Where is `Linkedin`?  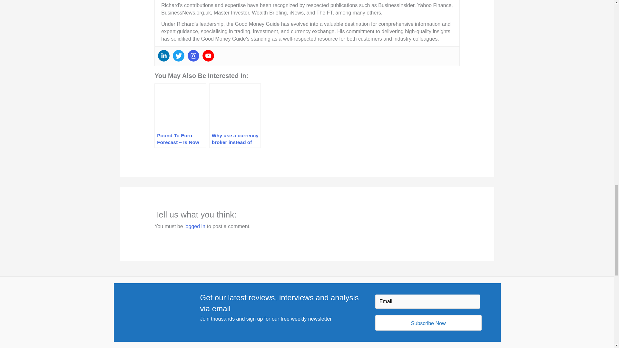 Linkedin is located at coordinates (164, 56).